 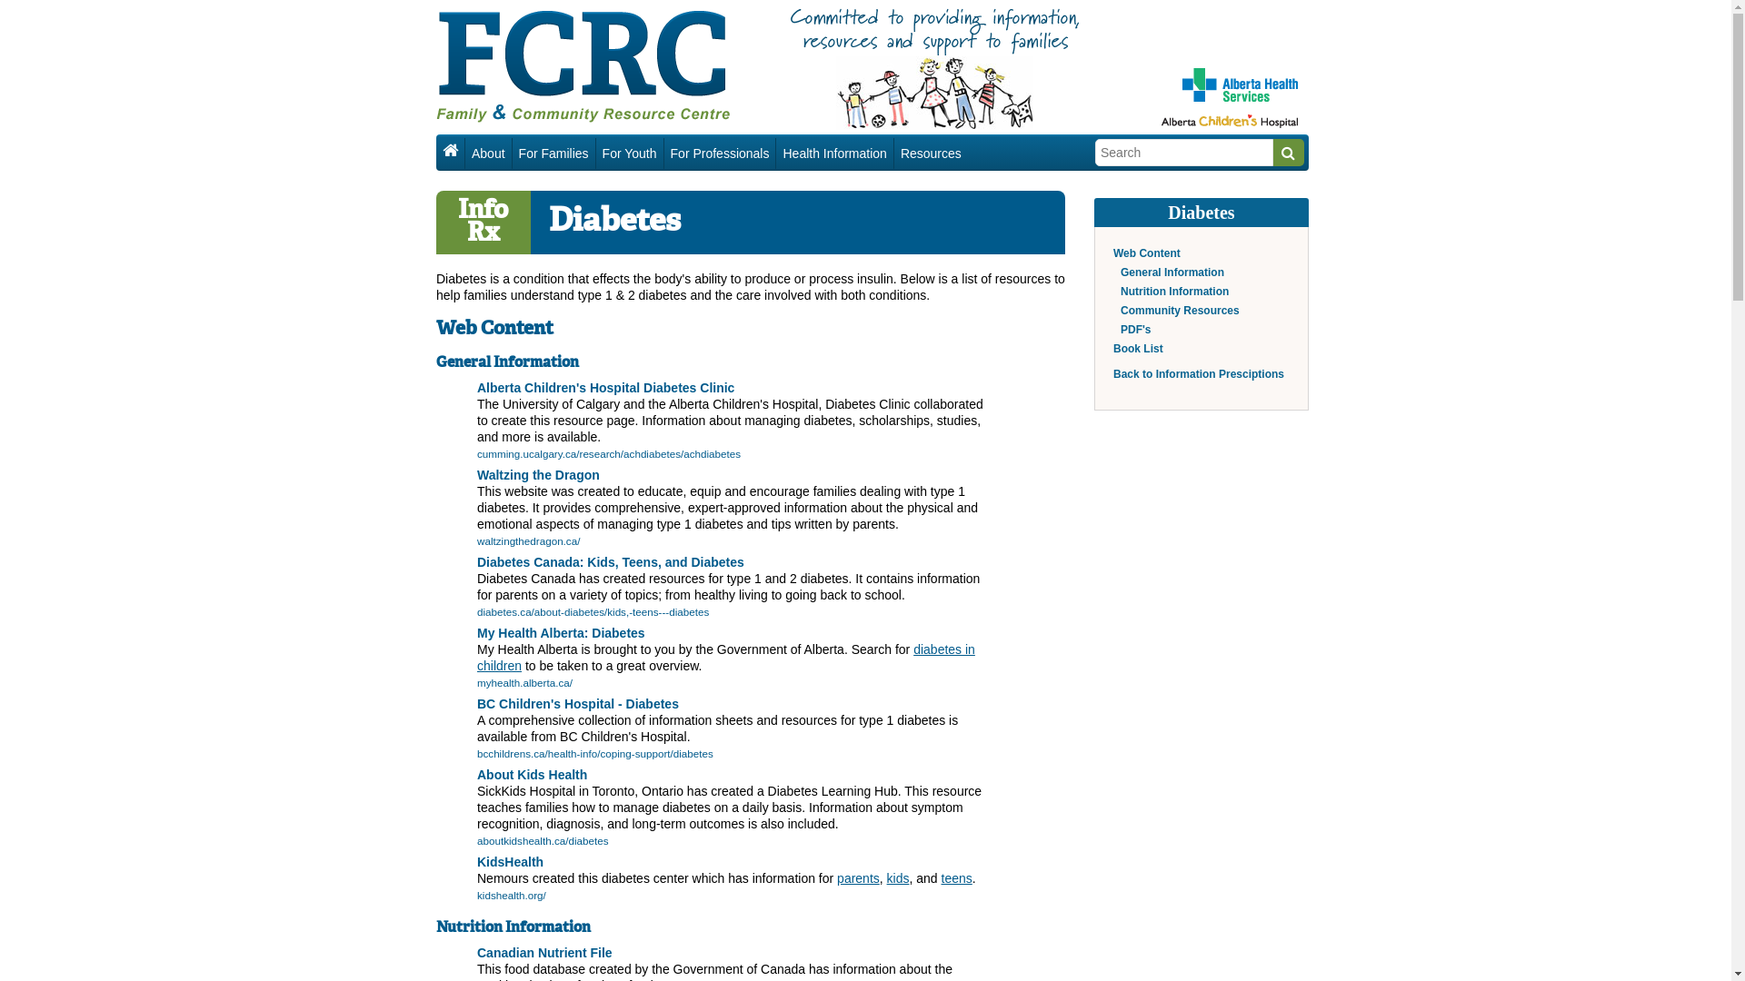 What do you see at coordinates (511, 862) in the screenshot?
I see `KidsHealth` at bounding box center [511, 862].